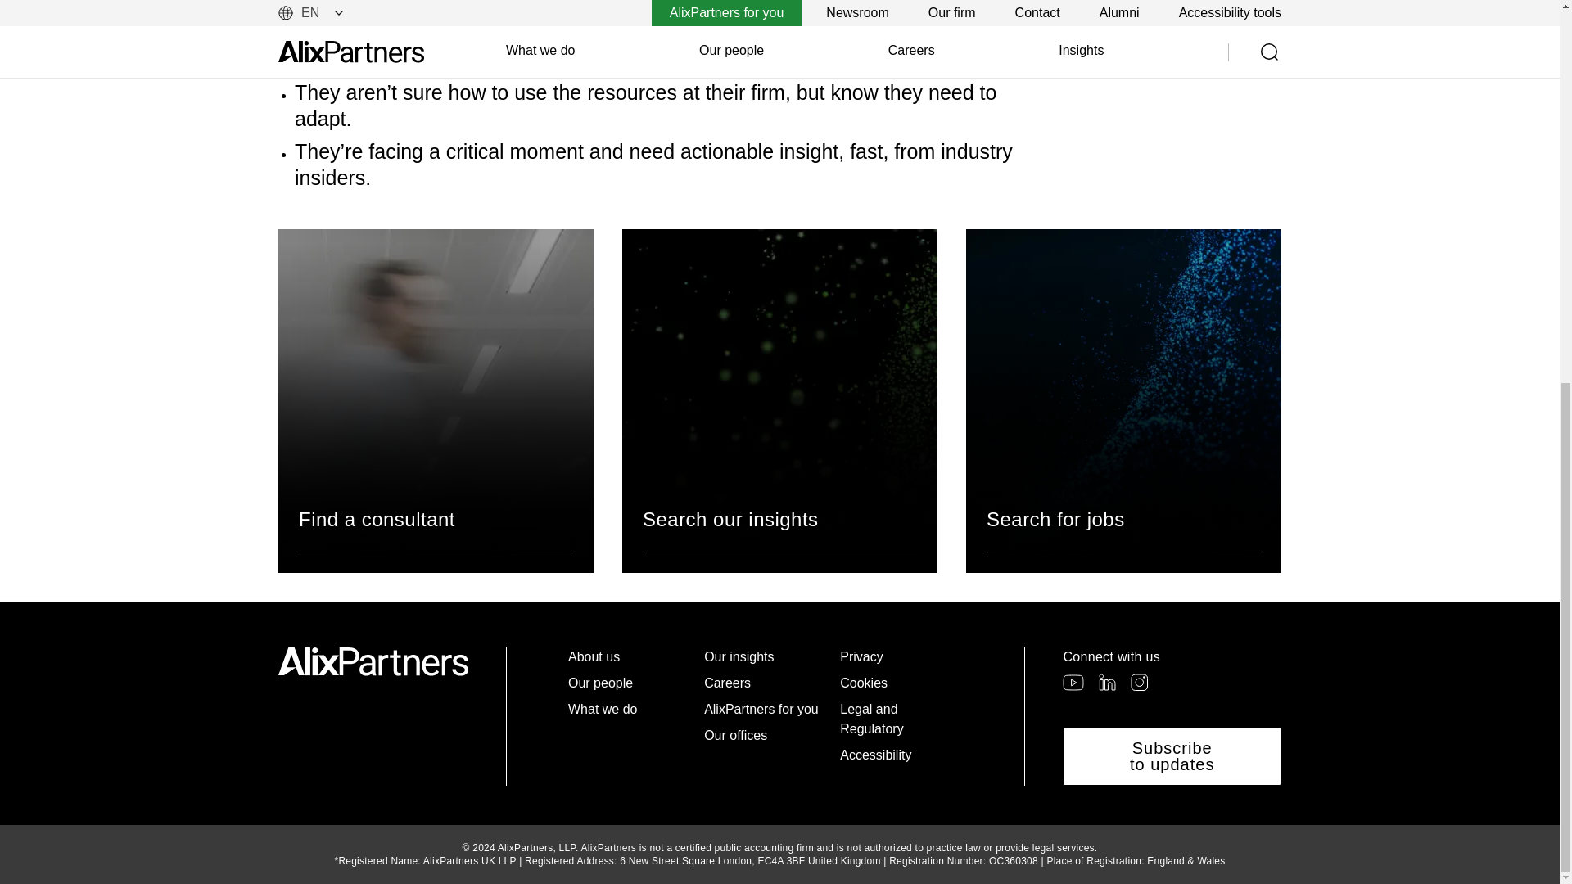 This screenshot has width=1572, height=884. I want to click on Accessibility, so click(901, 755).